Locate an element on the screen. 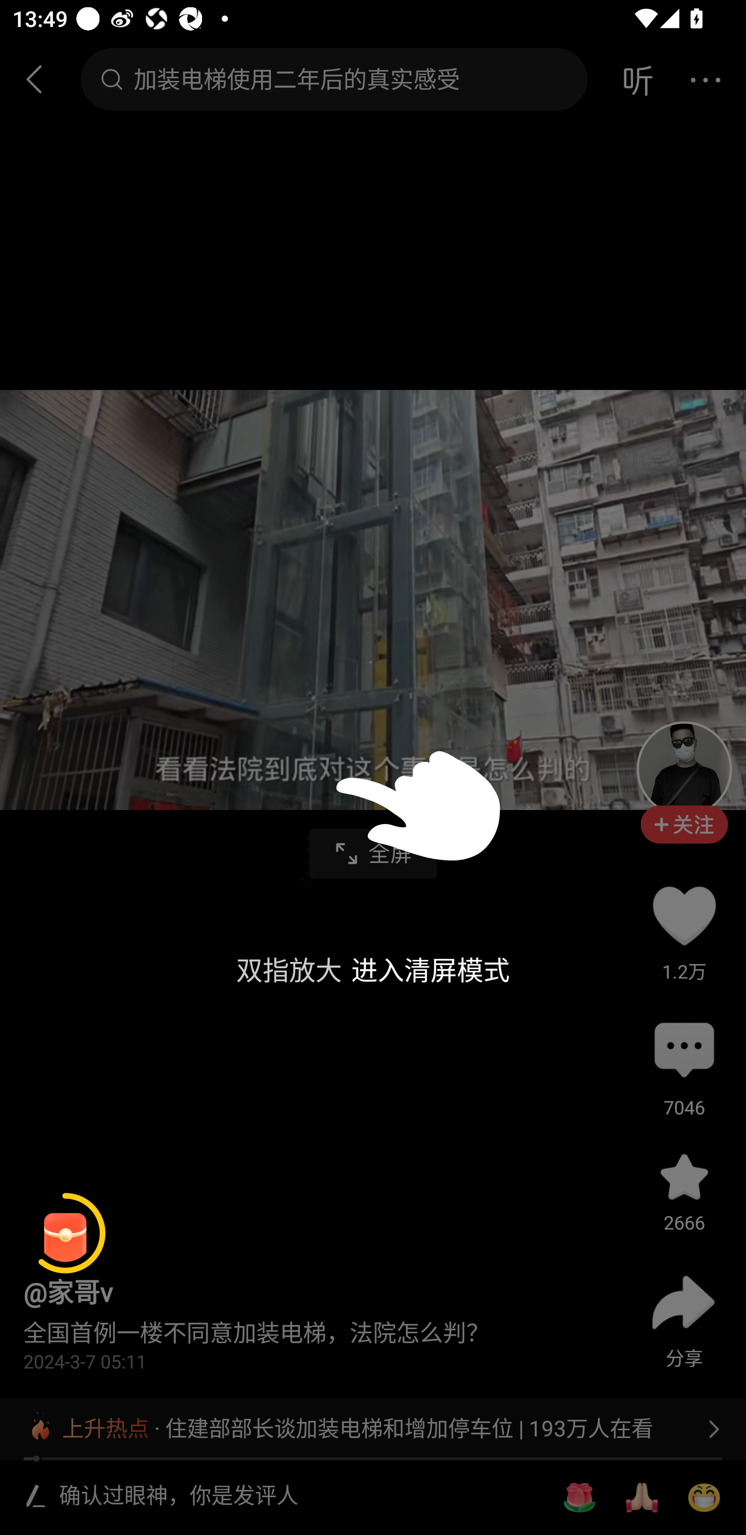  音频 is located at coordinates (637, 79).